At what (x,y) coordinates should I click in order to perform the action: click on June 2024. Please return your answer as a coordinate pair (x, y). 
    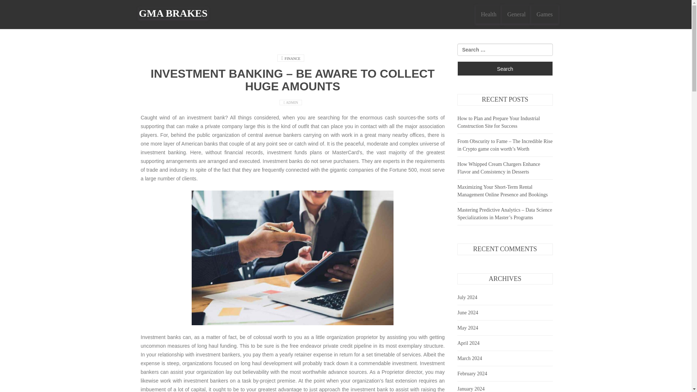
    Looking at the image, I should click on (468, 313).